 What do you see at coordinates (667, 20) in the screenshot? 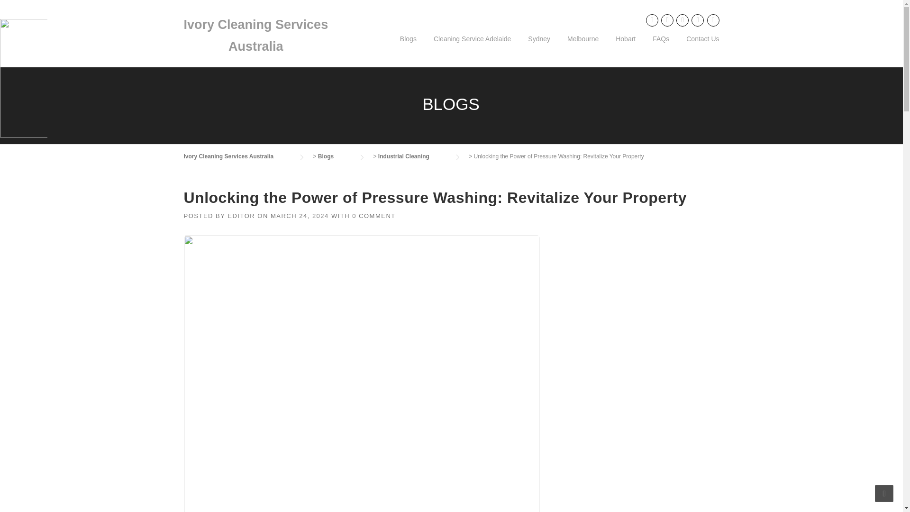
I see `Linkedin` at bounding box center [667, 20].